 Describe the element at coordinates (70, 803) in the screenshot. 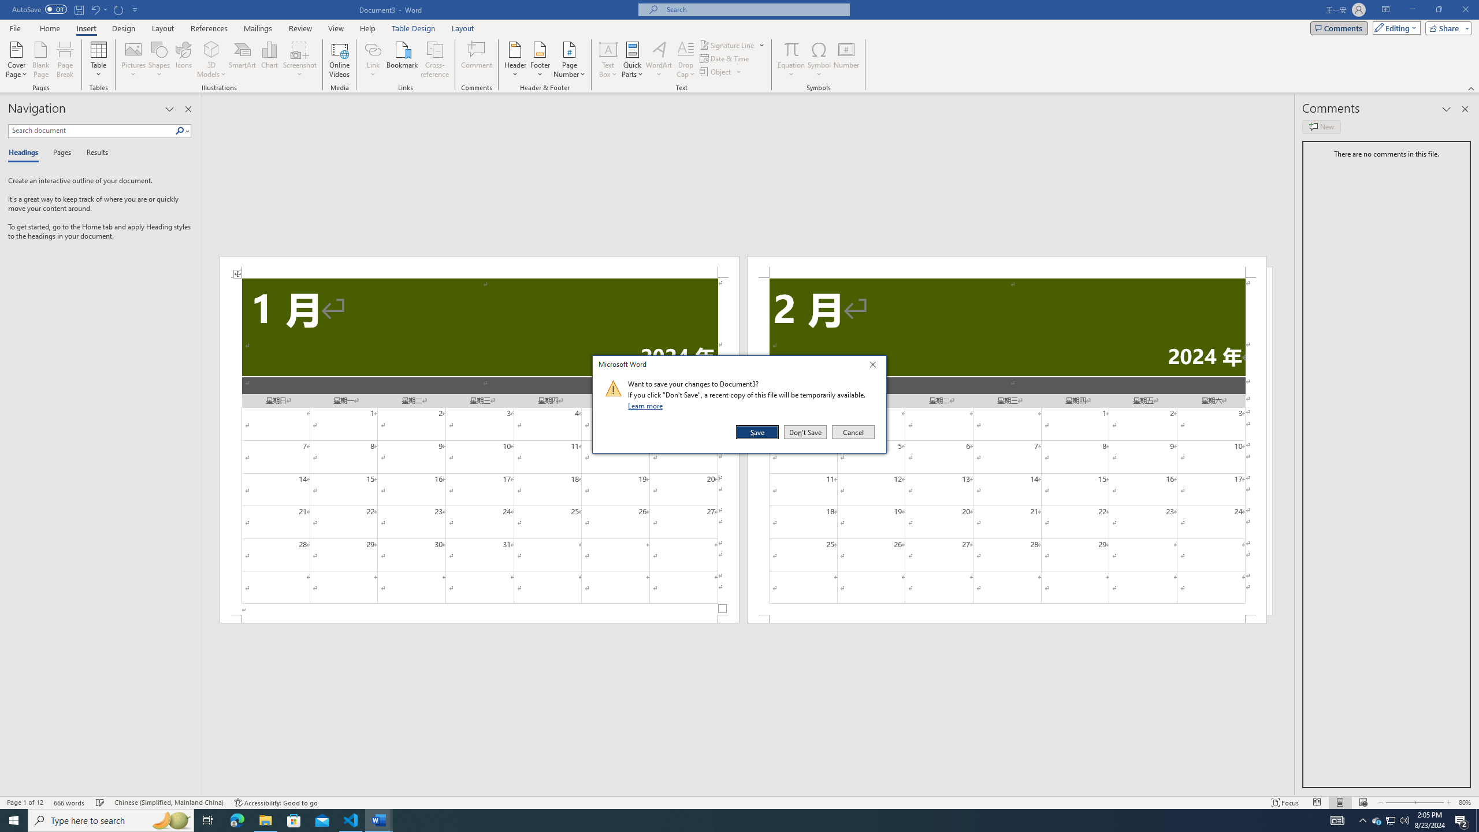

I see `Word Count 666 words` at that location.